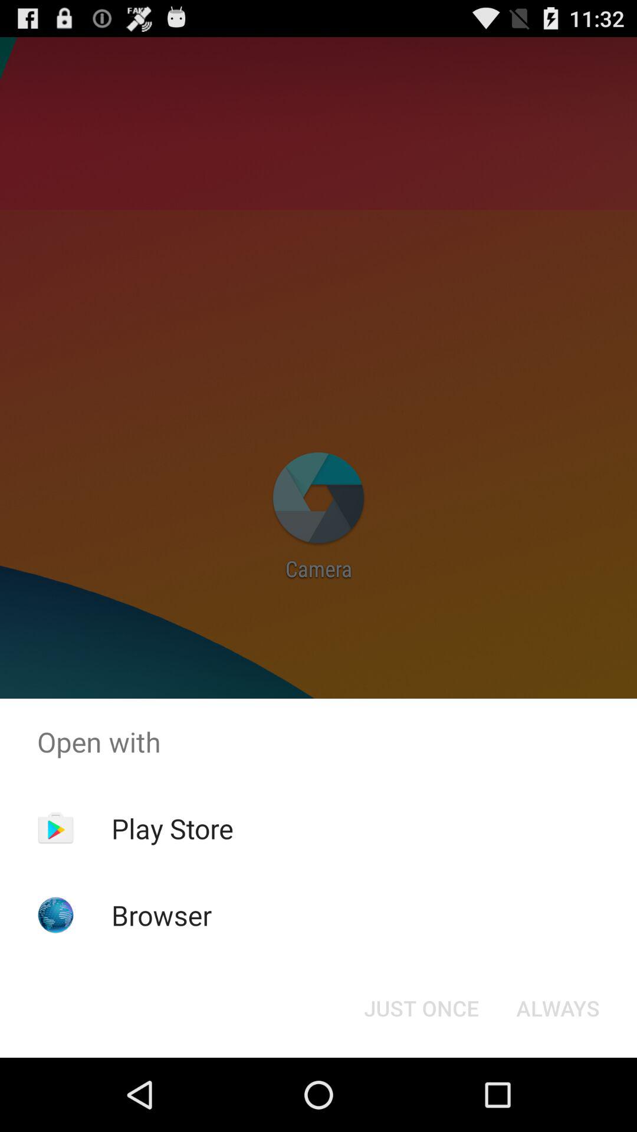 This screenshot has height=1132, width=637. I want to click on scroll to the always, so click(558, 1008).